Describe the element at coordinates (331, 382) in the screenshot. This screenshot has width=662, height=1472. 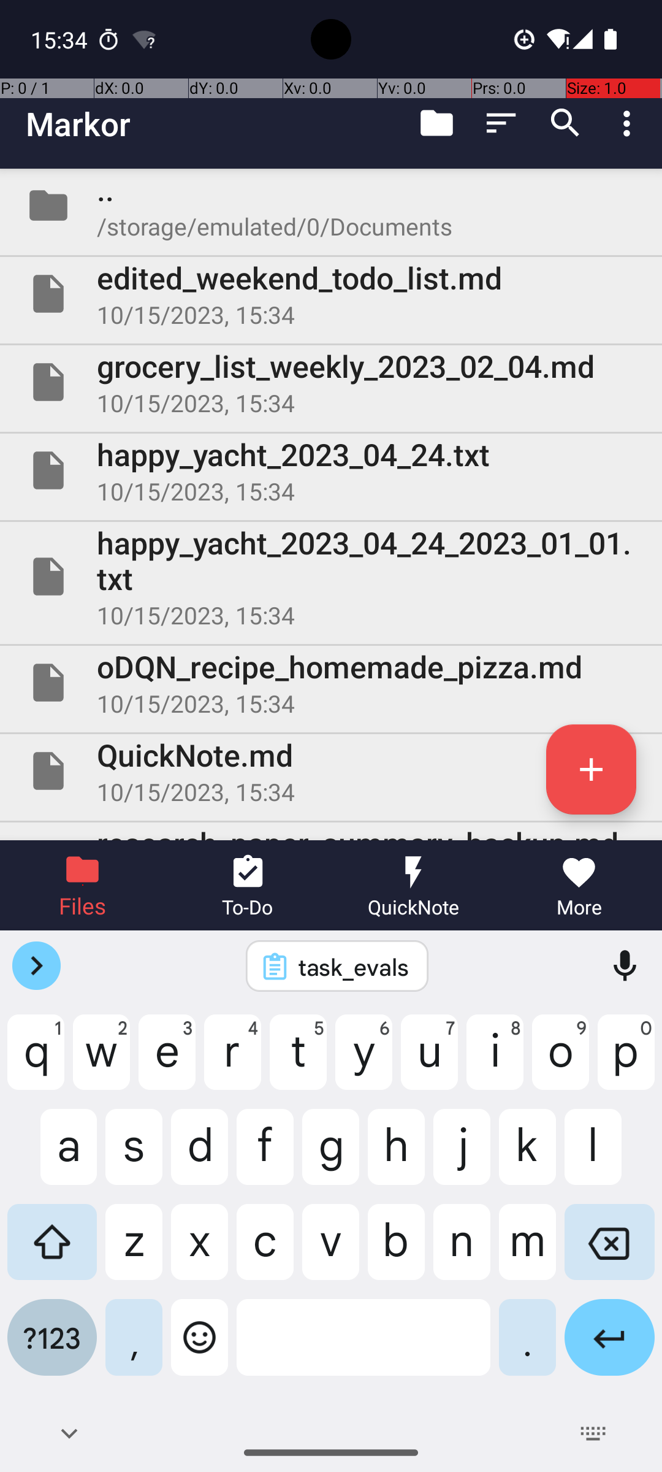
I see `File grocery_list_weekly_2023_02_04.md ` at that location.